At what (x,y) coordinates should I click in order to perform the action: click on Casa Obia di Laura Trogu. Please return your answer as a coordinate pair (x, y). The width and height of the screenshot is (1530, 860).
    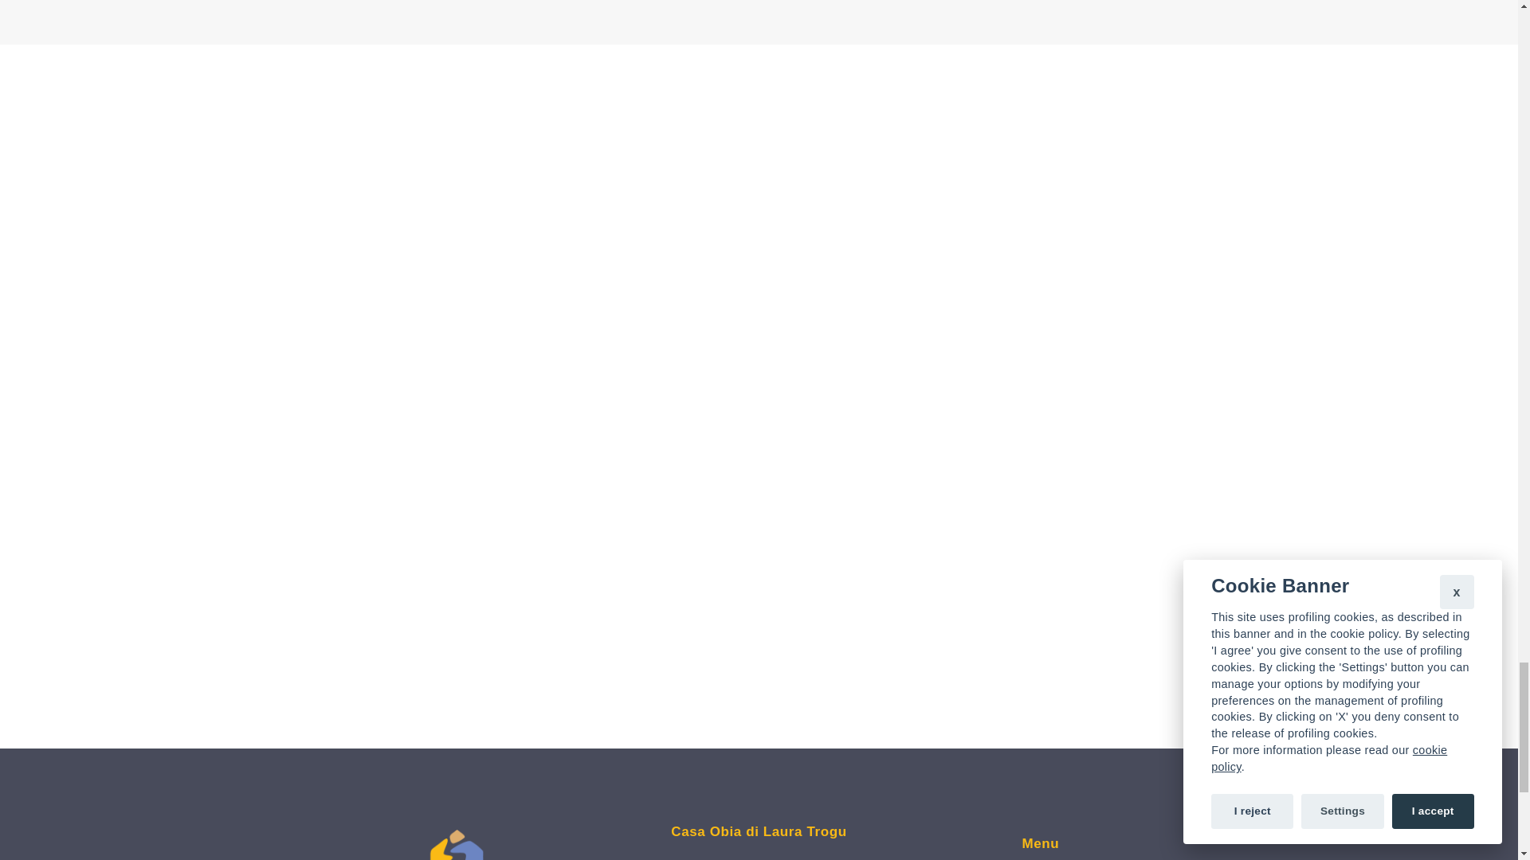
    Looking at the image, I should click on (759, 831).